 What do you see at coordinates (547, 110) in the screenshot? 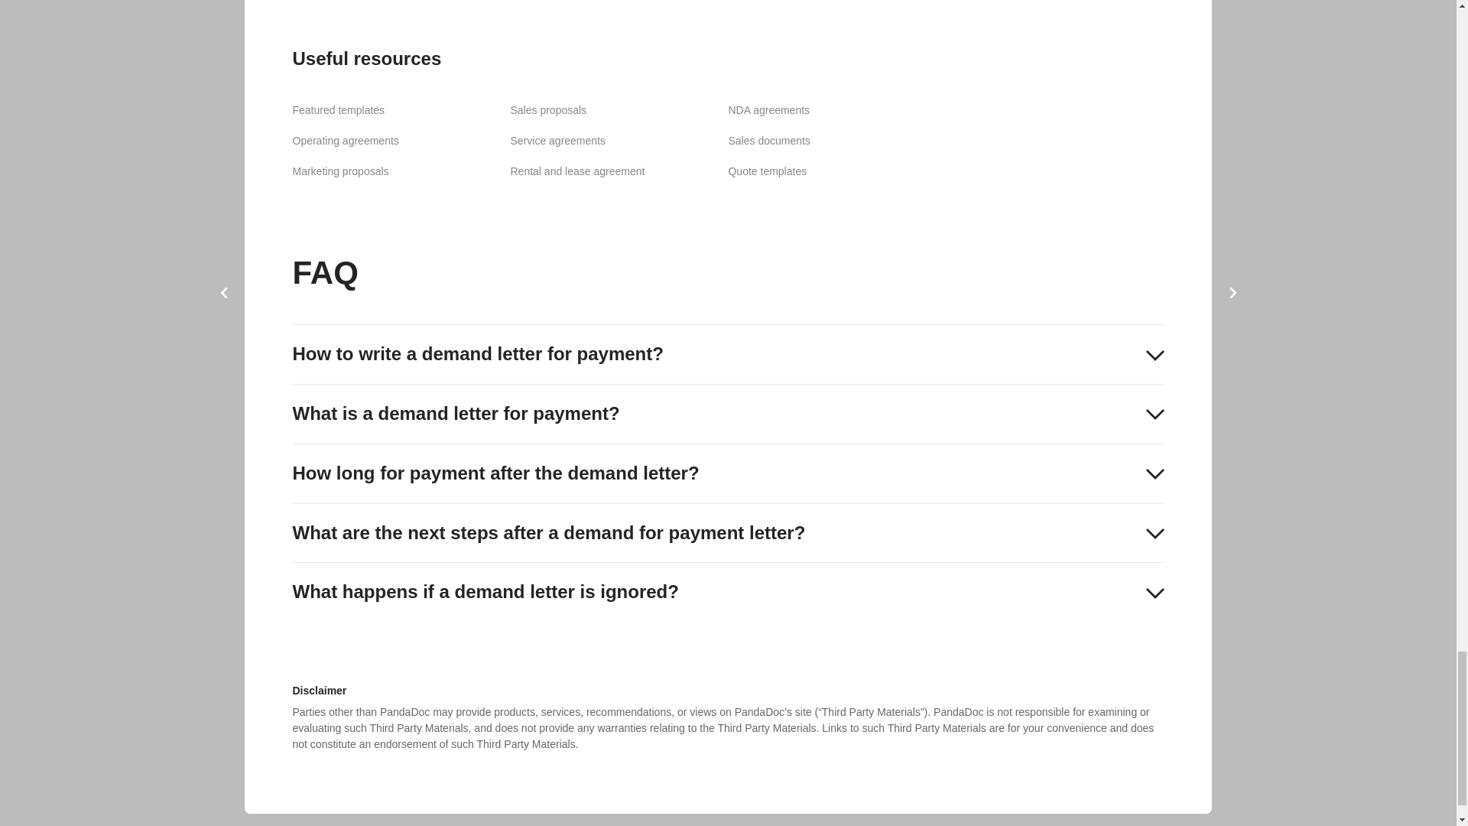
I see `Sales proposals` at bounding box center [547, 110].